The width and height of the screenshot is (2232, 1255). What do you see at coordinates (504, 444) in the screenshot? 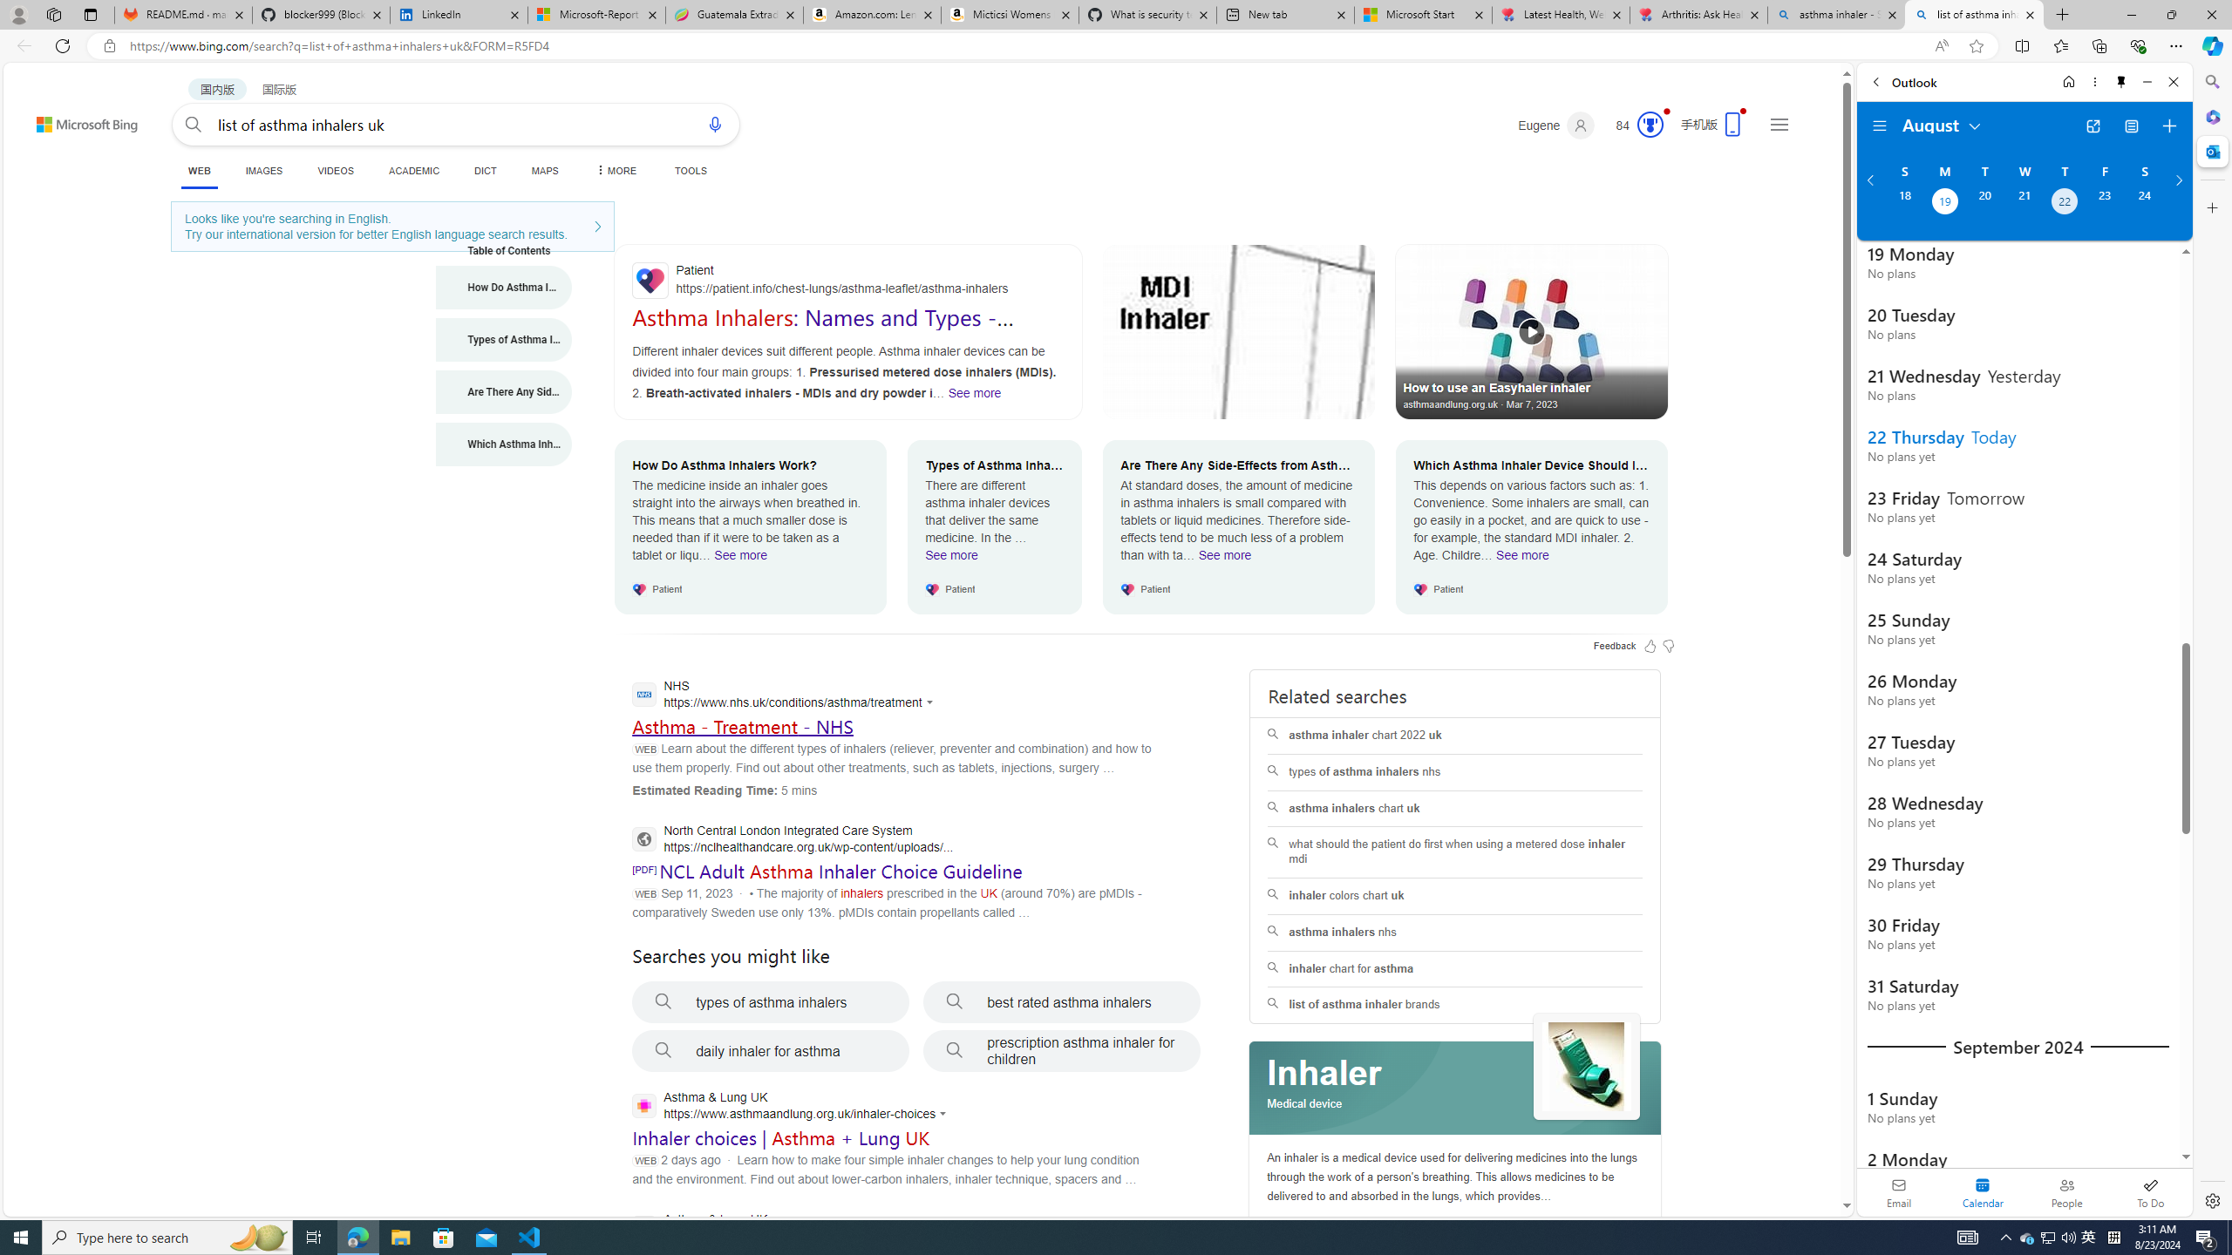
I see `Which Asthma Inhaler Device Should I use?` at bounding box center [504, 444].